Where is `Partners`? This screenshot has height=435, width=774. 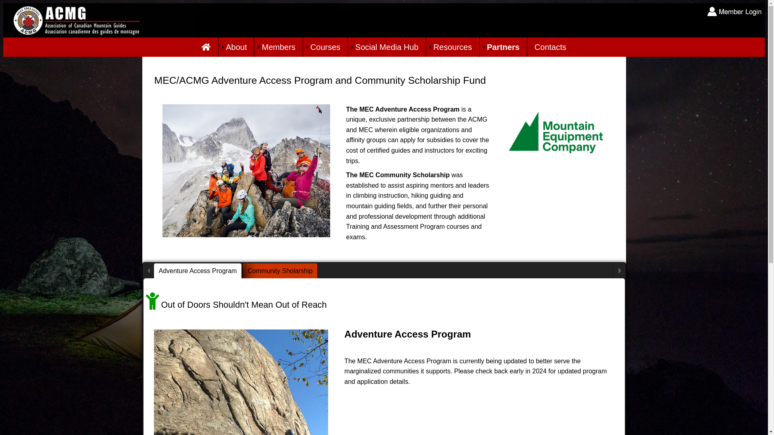
Partners is located at coordinates (503, 47).